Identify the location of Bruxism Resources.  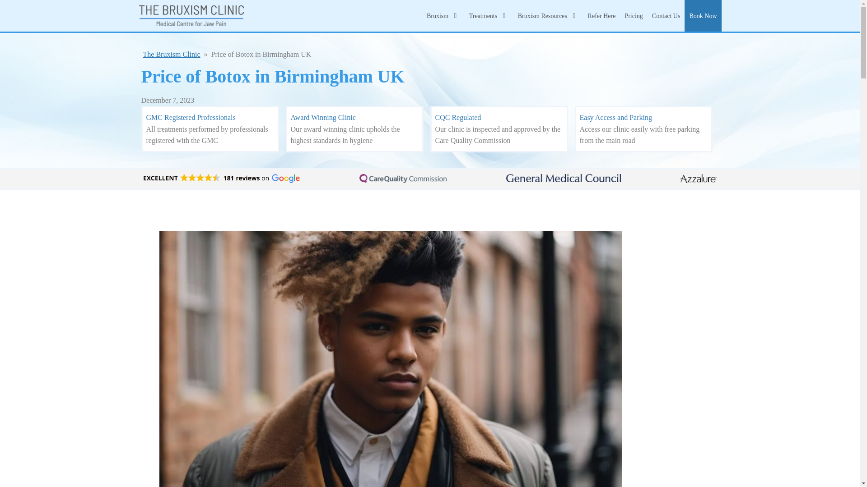
(548, 15).